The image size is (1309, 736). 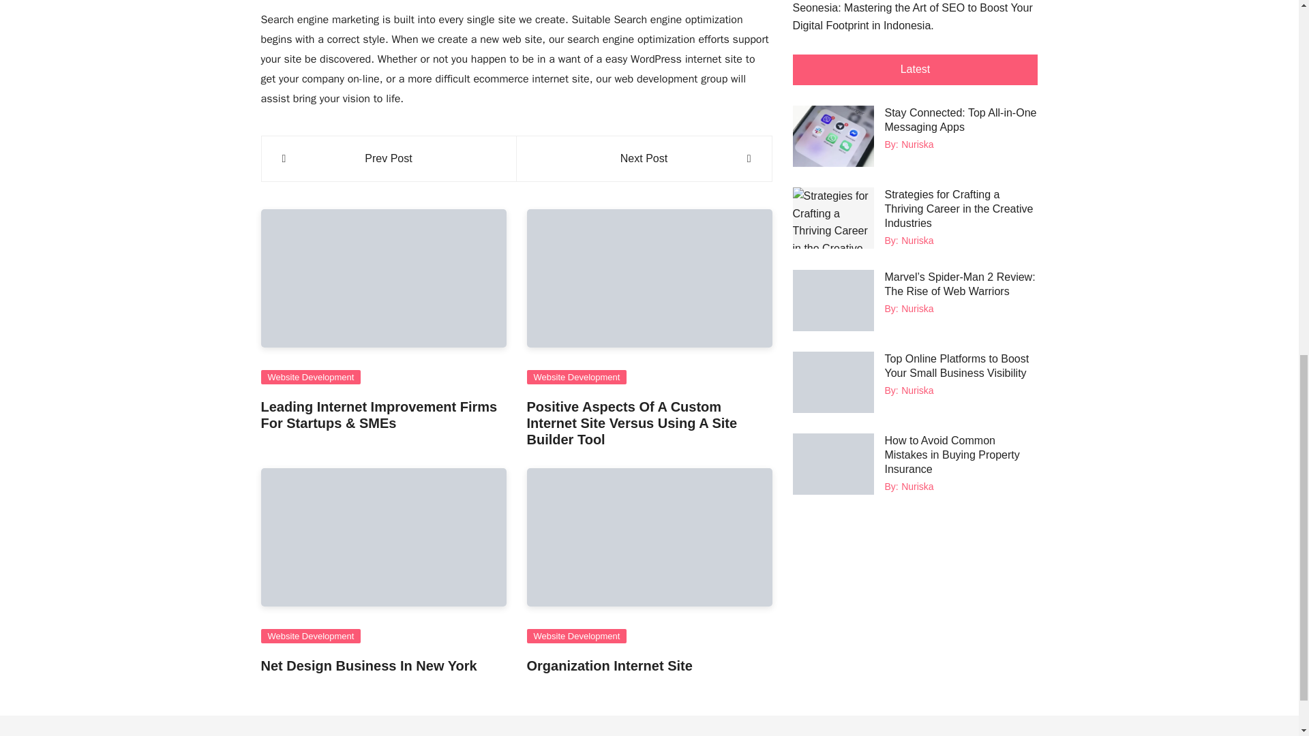 I want to click on Prev Post, so click(x=389, y=159).